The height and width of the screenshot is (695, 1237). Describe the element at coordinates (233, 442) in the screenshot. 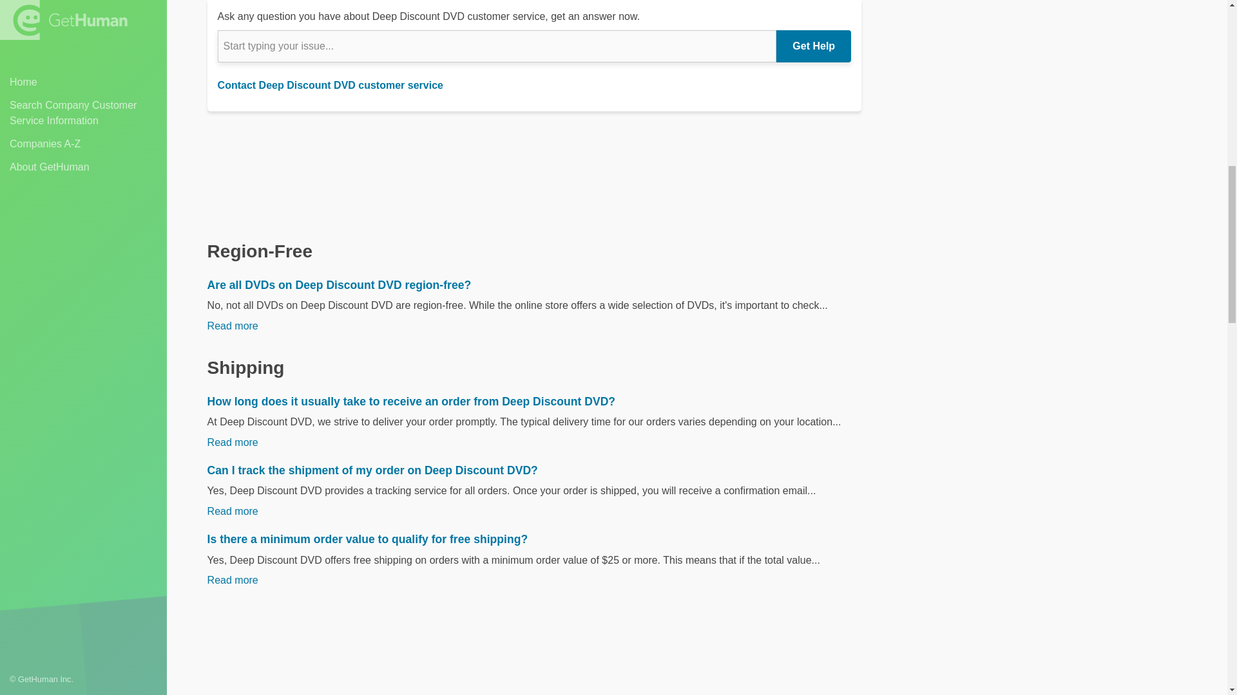

I see `Read more` at that location.